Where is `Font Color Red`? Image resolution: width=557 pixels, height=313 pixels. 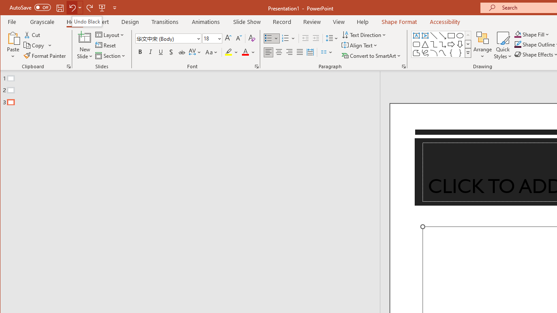
Font Color Red is located at coordinates (245, 52).